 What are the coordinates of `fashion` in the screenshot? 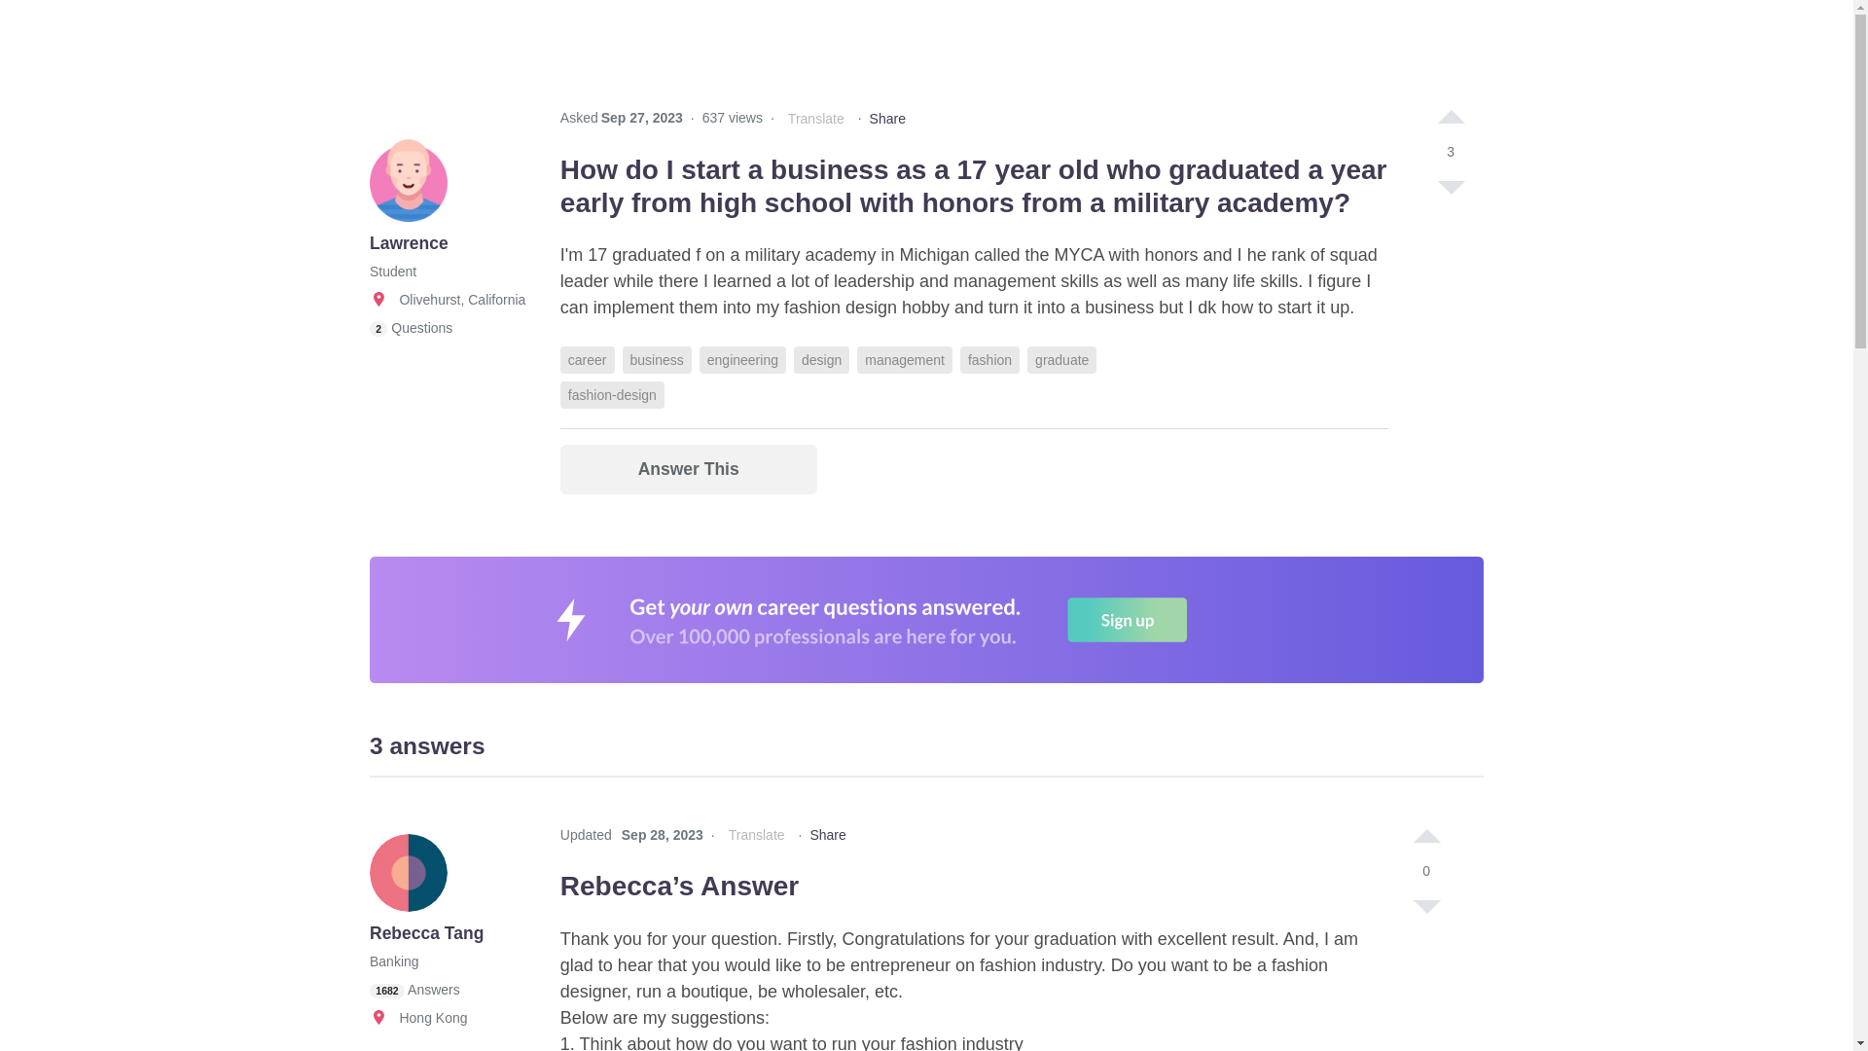 It's located at (989, 360).